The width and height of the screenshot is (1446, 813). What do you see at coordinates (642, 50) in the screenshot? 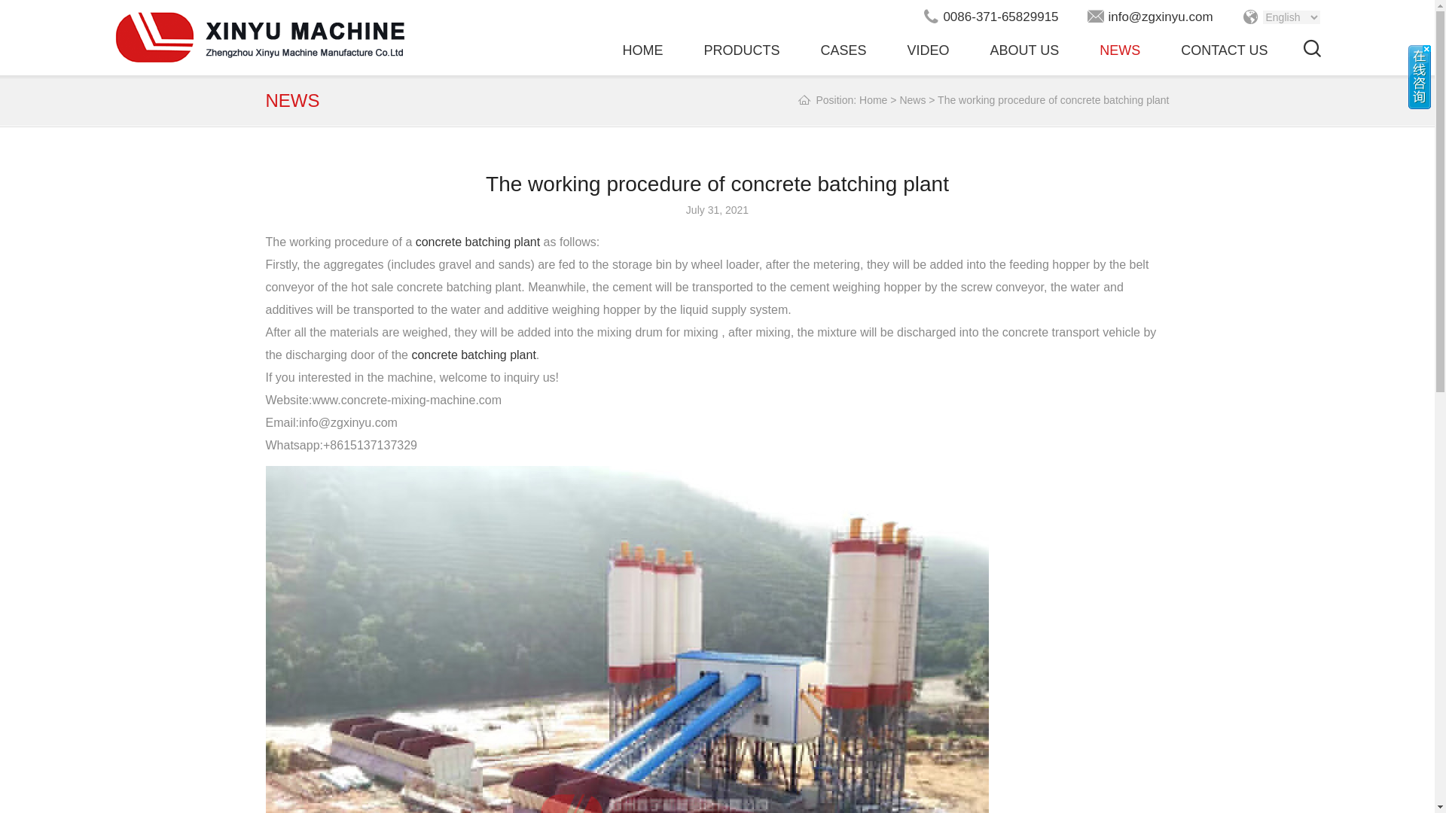
I see `HOME` at bounding box center [642, 50].